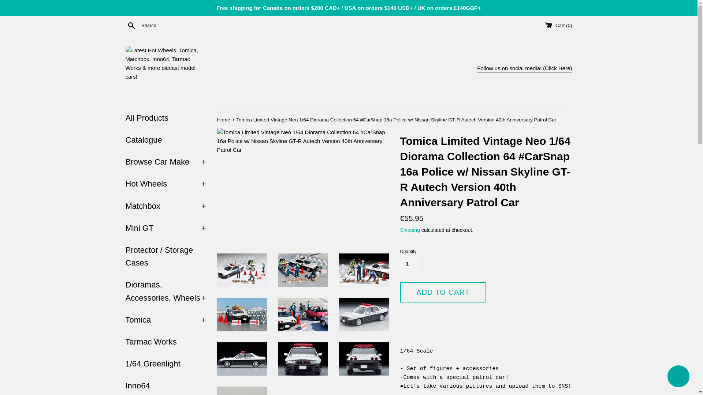 This screenshot has width=703, height=395. Describe the element at coordinates (165, 140) in the screenshot. I see `Catalogue` at that location.